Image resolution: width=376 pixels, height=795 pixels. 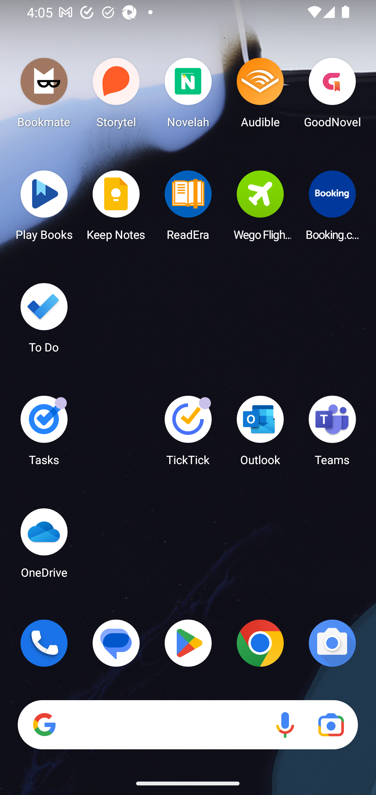 What do you see at coordinates (332, 96) in the screenshot?
I see `GoodNovel` at bounding box center [332, 96].